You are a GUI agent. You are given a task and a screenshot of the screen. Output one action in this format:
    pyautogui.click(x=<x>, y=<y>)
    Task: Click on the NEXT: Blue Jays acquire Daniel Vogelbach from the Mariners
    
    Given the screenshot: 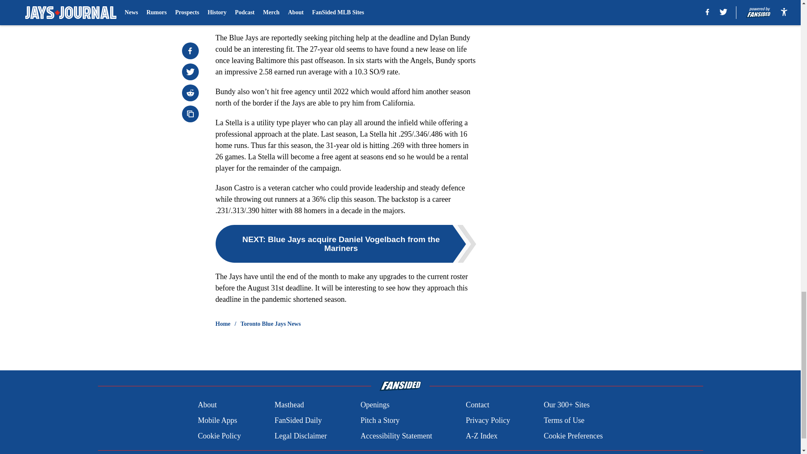 What is the action you would take?
    pyautogui.click(x=345, y=244)
    